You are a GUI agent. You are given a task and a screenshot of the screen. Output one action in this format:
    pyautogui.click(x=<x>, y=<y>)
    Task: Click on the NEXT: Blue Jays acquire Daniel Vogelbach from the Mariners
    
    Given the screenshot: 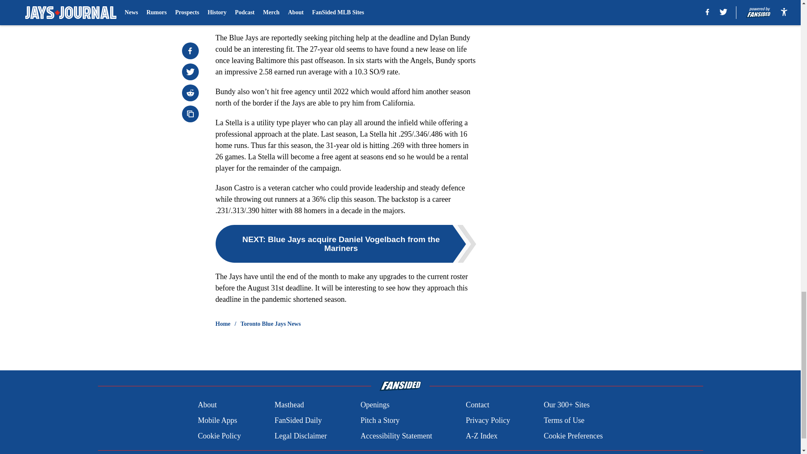 What is the action you would take?
    pyautogui.click(x=345, y=244)
    